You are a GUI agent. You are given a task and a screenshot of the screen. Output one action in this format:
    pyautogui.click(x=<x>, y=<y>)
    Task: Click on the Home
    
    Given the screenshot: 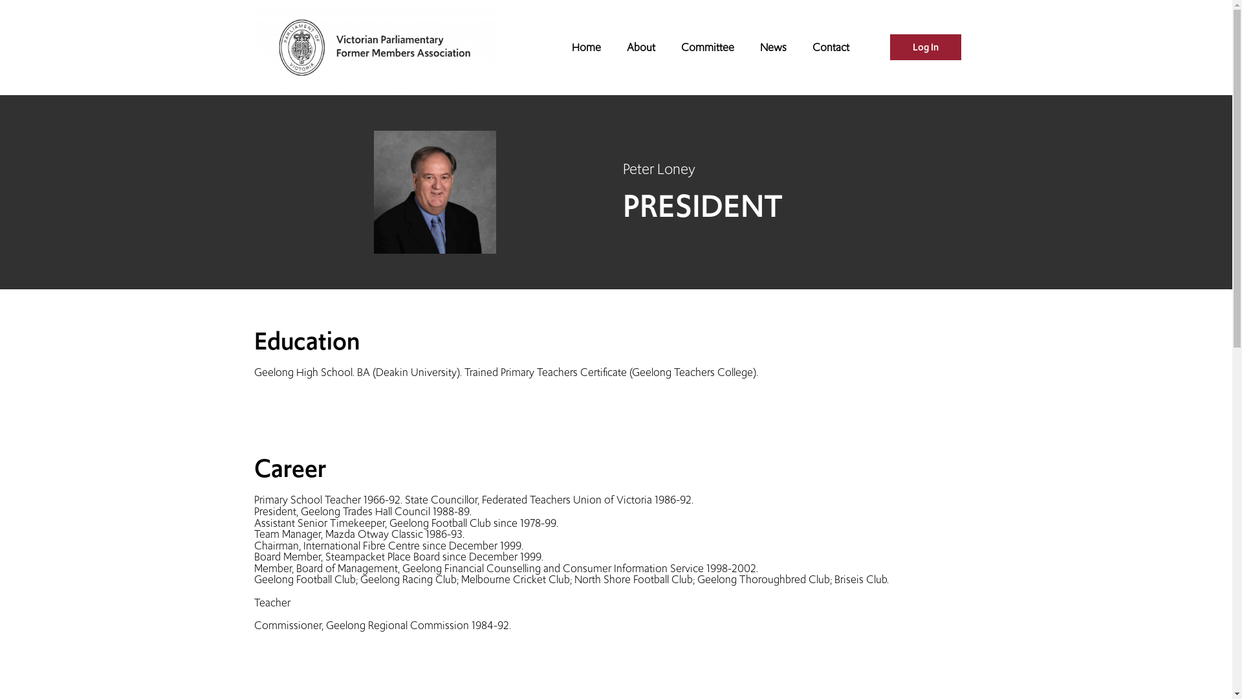 What is the action you would take?
    pyautogui.click(x=586, y=47)
    